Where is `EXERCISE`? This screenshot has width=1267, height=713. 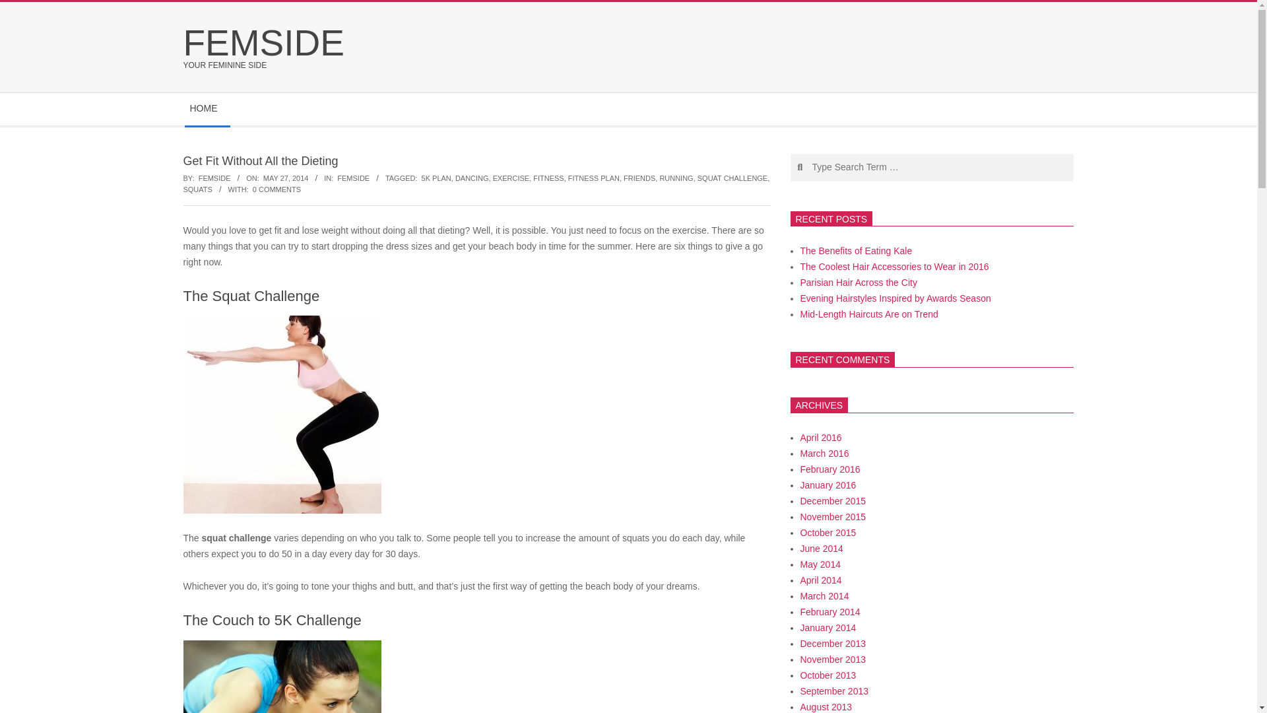
EXERCISE is located at coordinates (511, 178).